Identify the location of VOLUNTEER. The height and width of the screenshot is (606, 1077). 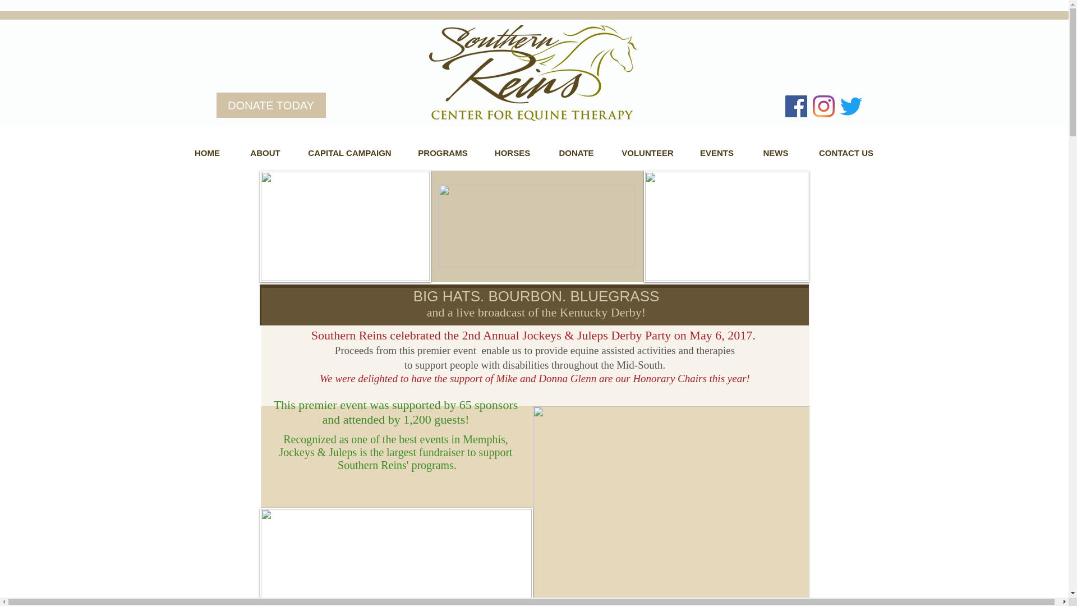
(648, 153).